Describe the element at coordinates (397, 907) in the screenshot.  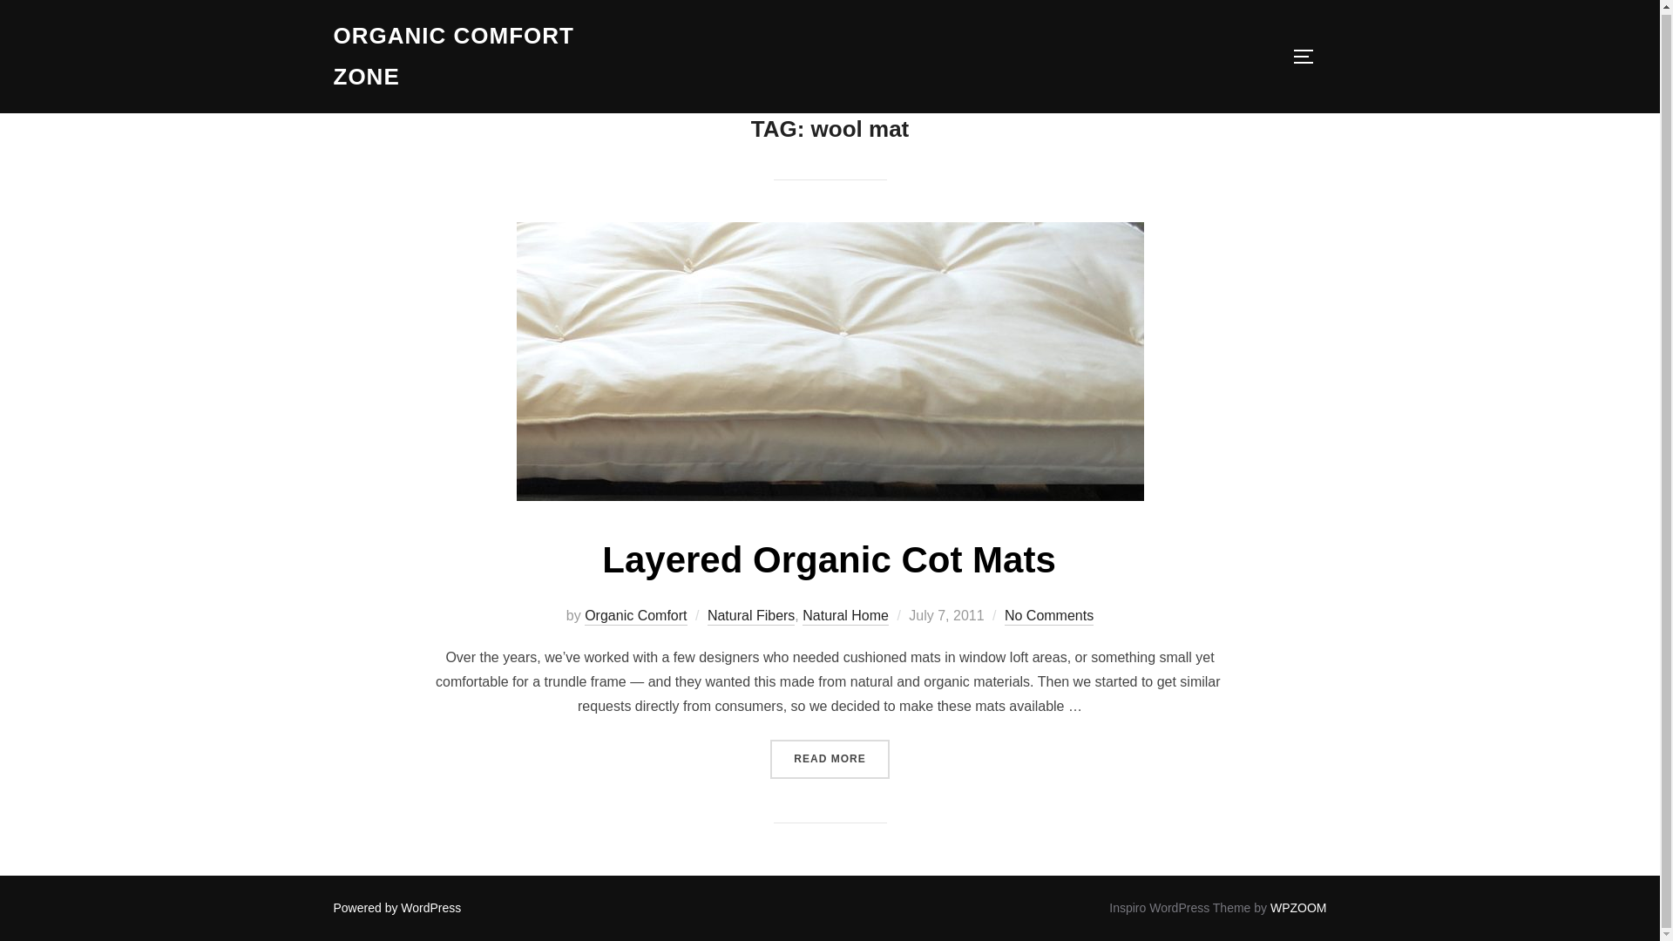
I see `Powered by WordPress` at that location.